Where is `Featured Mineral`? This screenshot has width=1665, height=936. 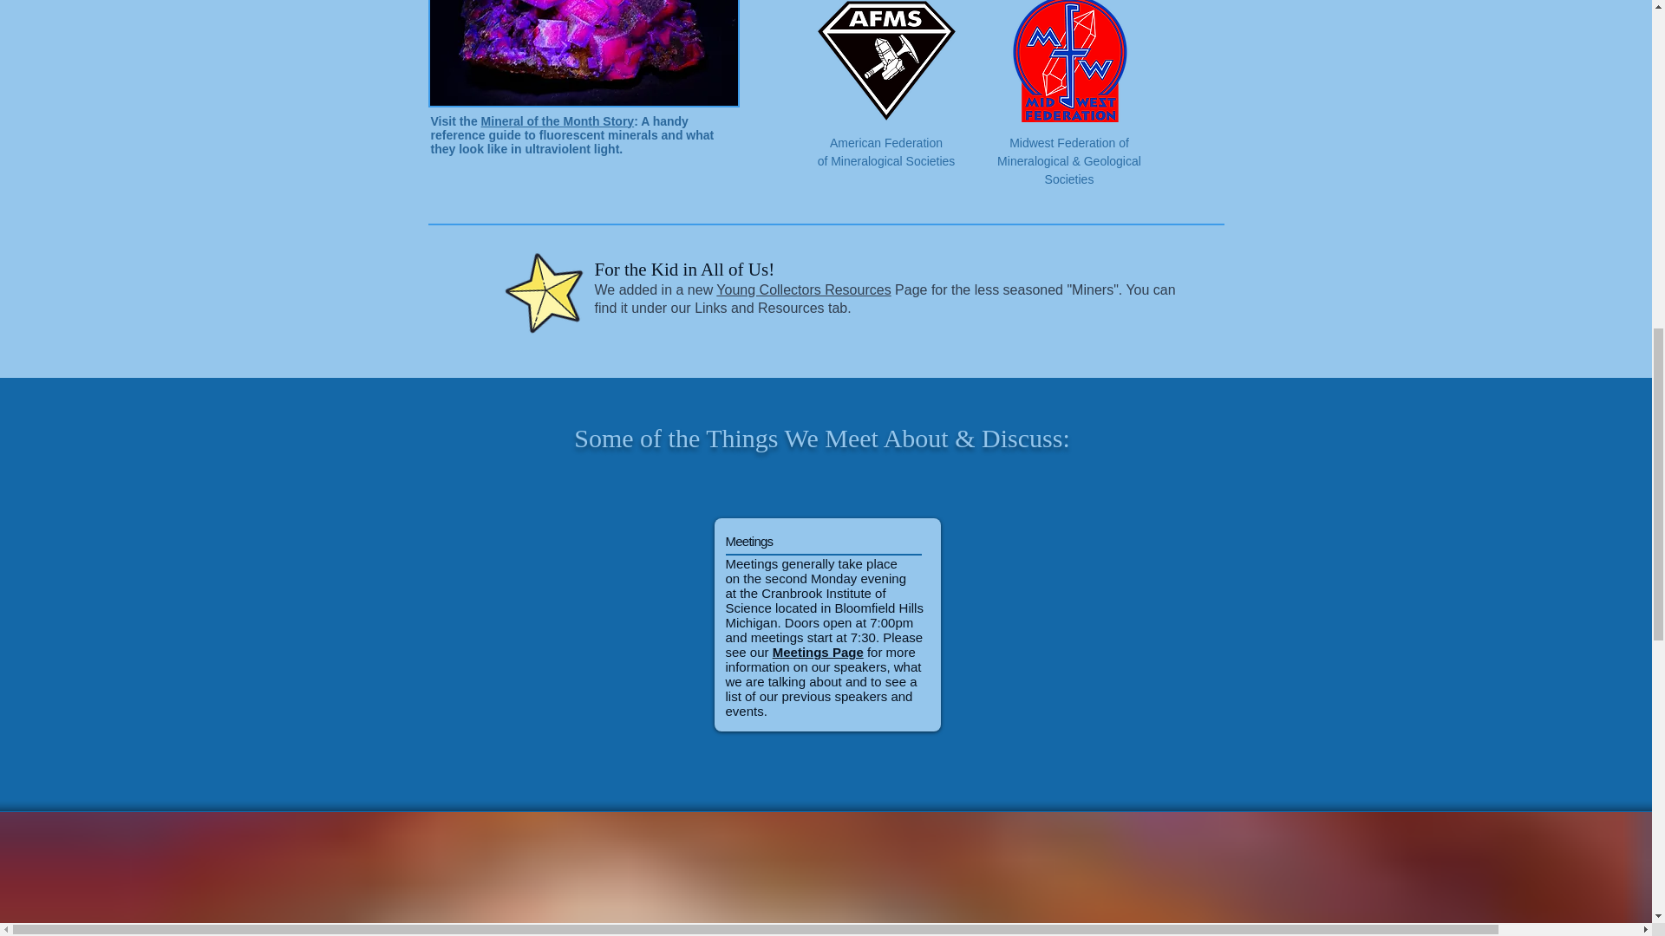
Featured Mineral is located at coordinates (583, 54).